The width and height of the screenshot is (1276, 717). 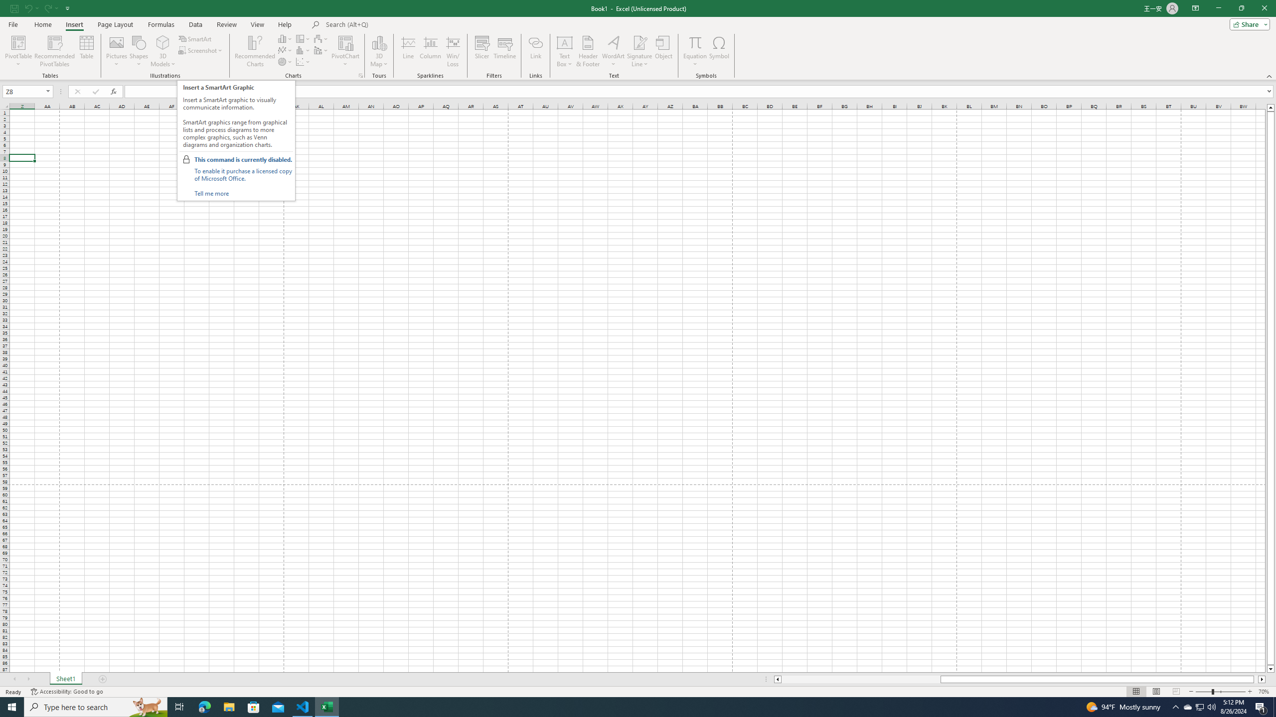 What do you see at coordinates (14, 8) in the screenshot?
I see `Save` at bounding box center [14, 8].